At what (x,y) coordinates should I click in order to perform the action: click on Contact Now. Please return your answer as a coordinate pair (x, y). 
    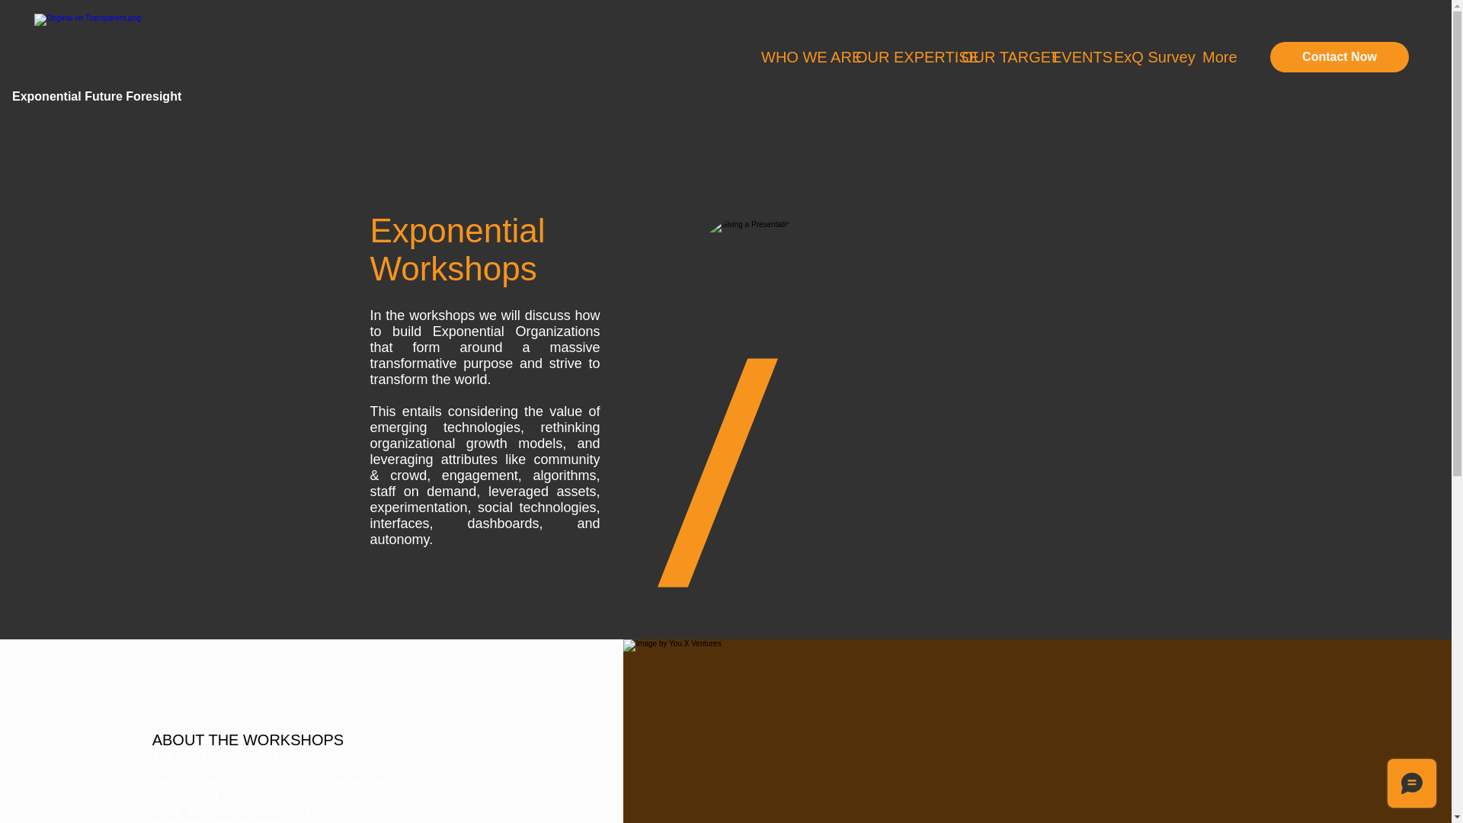
    Looking at the image, I should click on (1339, 57).